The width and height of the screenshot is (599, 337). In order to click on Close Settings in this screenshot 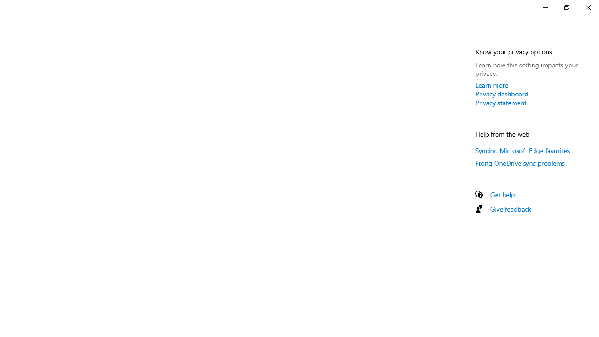, I will do `click(588, 7)`.